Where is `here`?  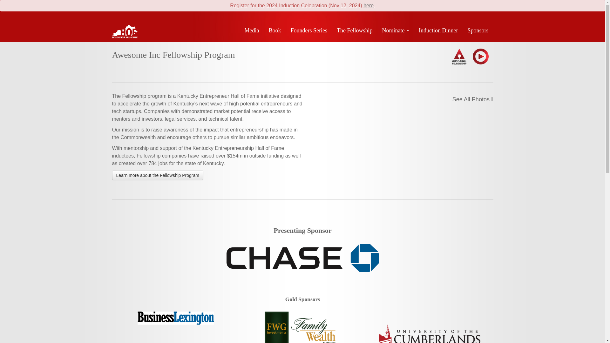
here is located at coordinates (369, 5).